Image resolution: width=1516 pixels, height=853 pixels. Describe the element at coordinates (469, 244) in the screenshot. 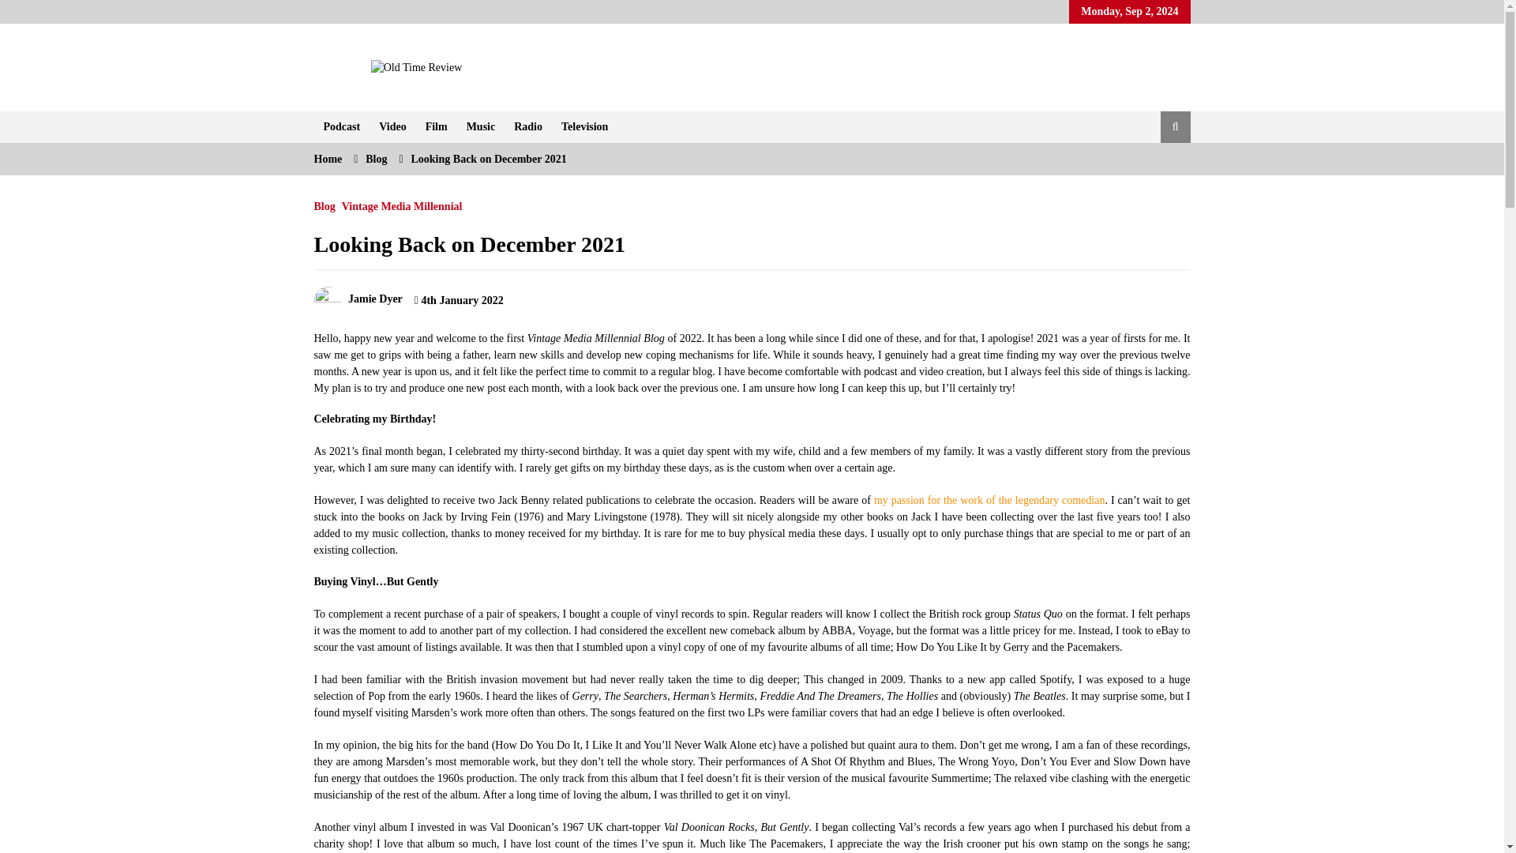

I see `Looking Back on December 2021` at that location.